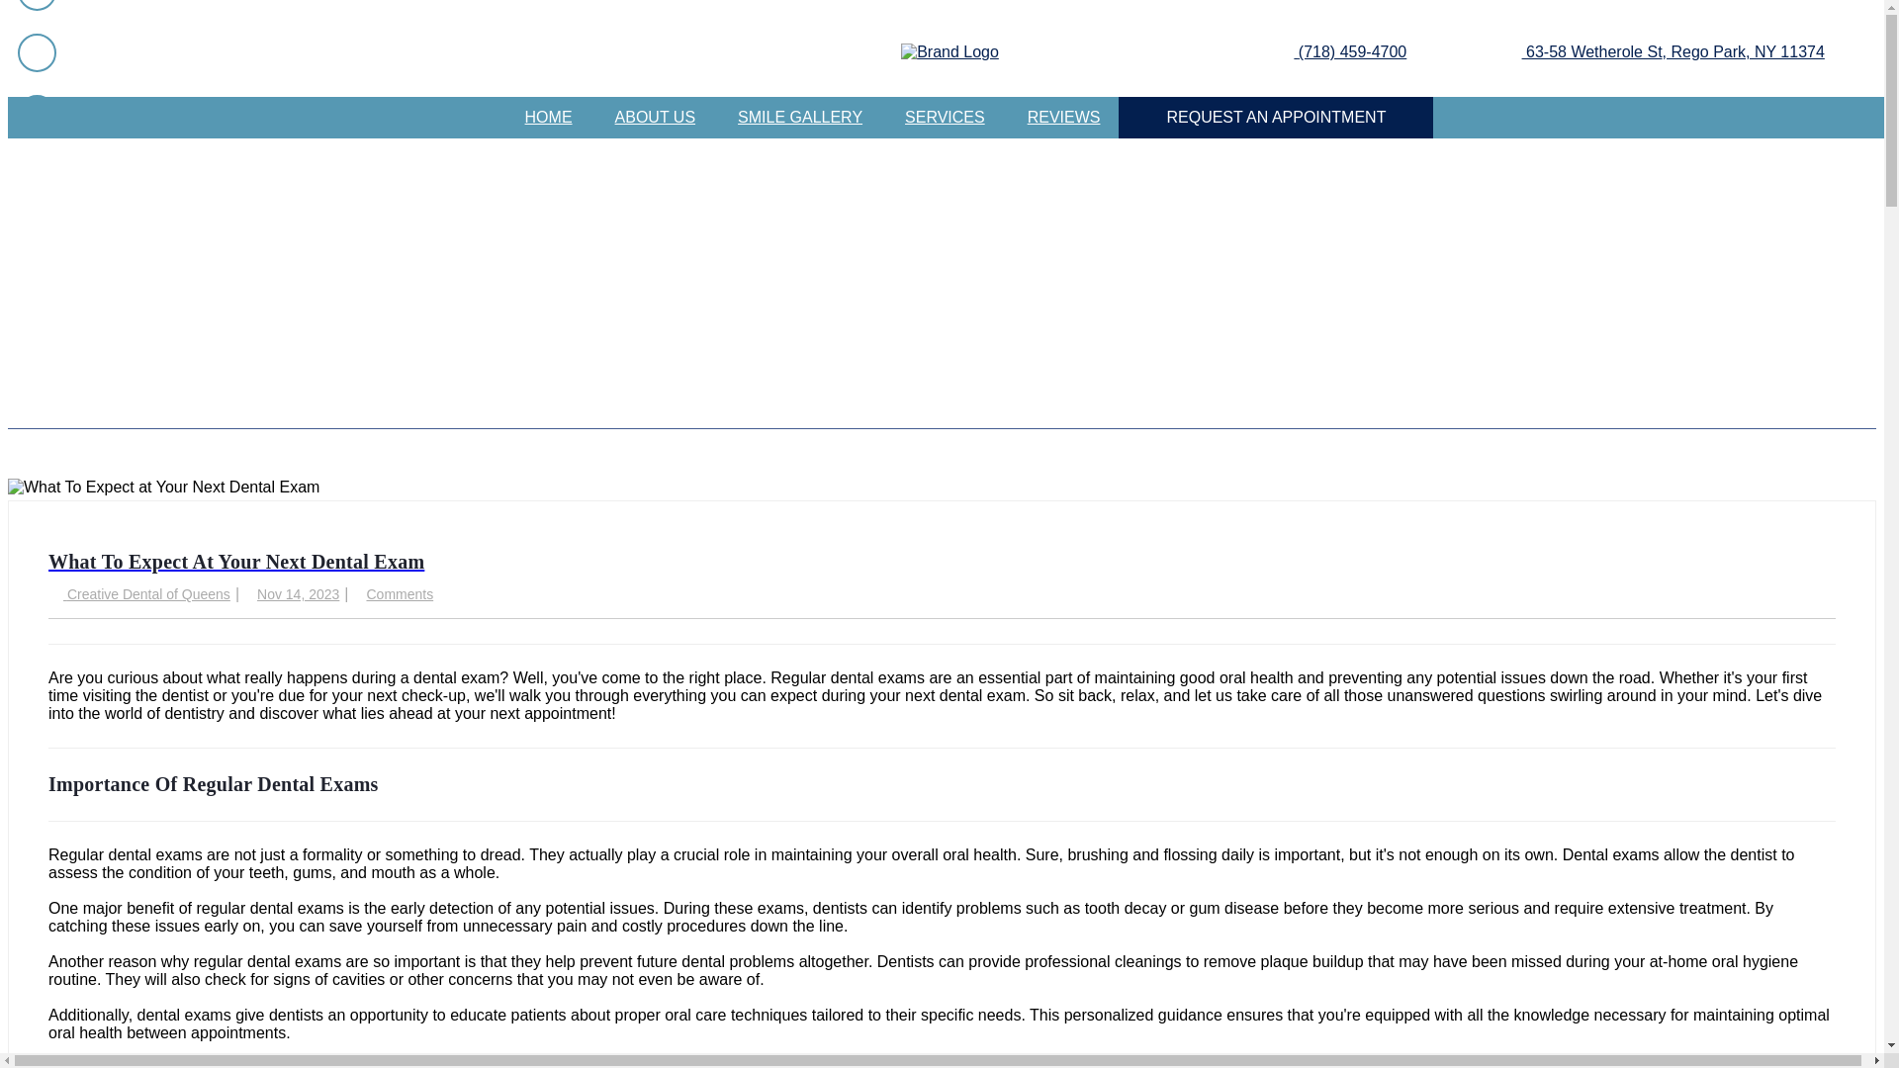 Image resolution: width=1899 pixels, height=1068 pixels. Describe the element at coordinates (548, 118) in the screenshot. I see `HOME` at that location.